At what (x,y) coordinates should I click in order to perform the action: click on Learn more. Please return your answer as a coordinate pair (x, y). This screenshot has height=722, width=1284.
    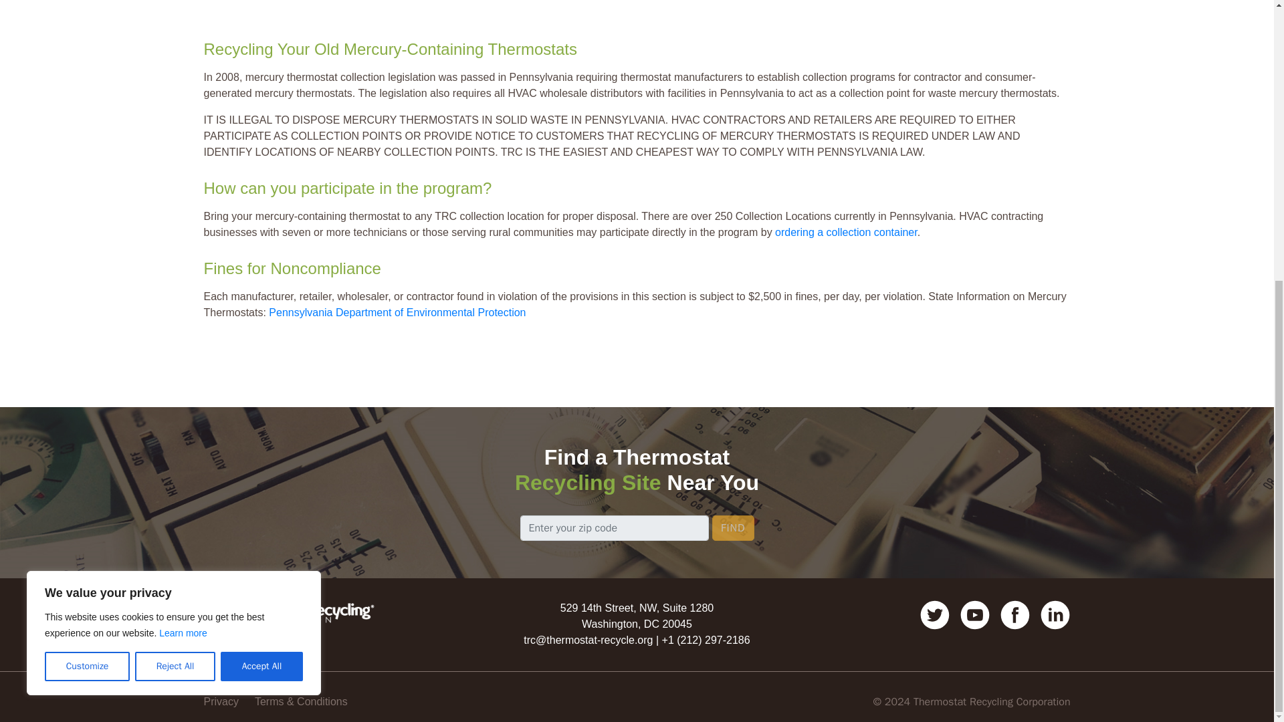
    Looking at the image, I should click on (183, 179).